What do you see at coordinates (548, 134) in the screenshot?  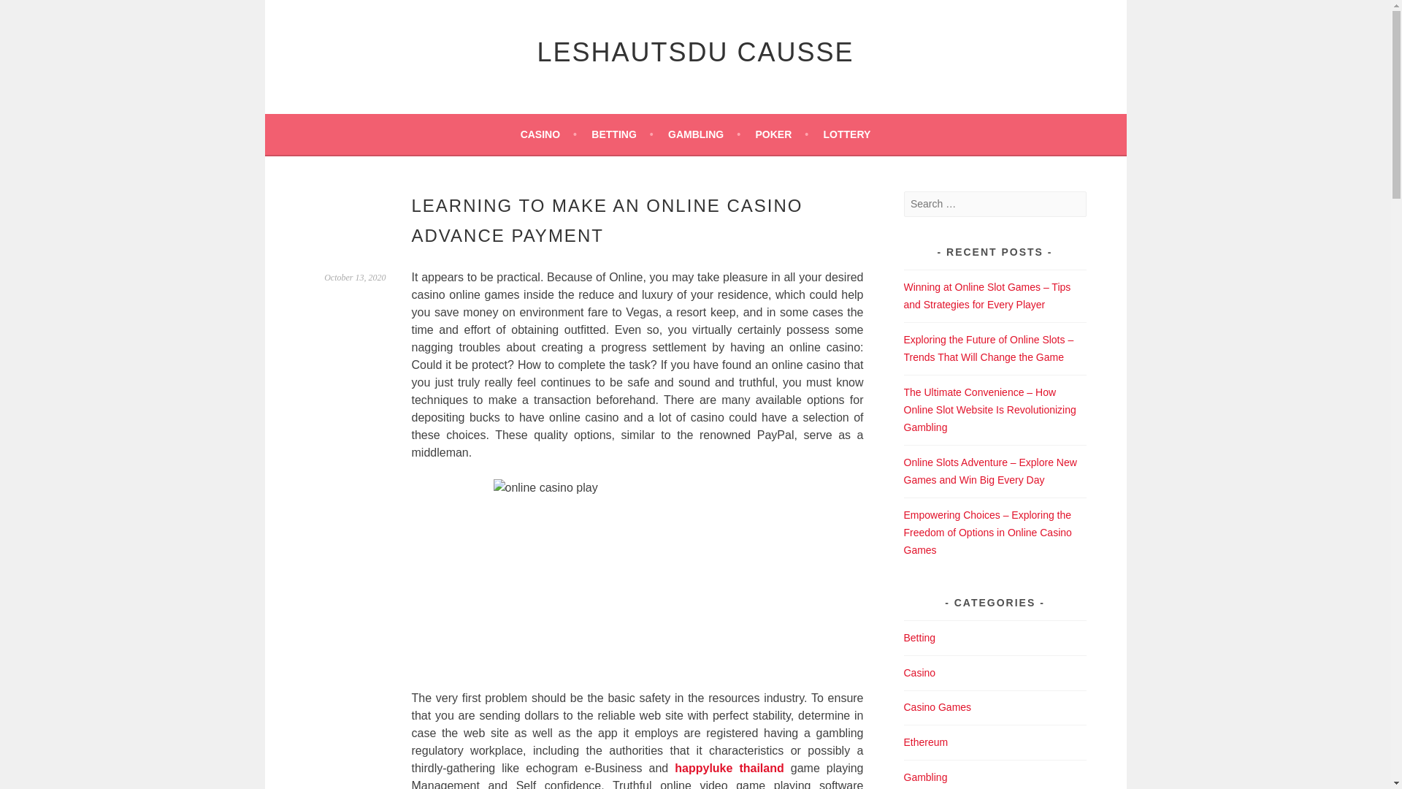 I see `CASINO` at bounding box center [548, 134].